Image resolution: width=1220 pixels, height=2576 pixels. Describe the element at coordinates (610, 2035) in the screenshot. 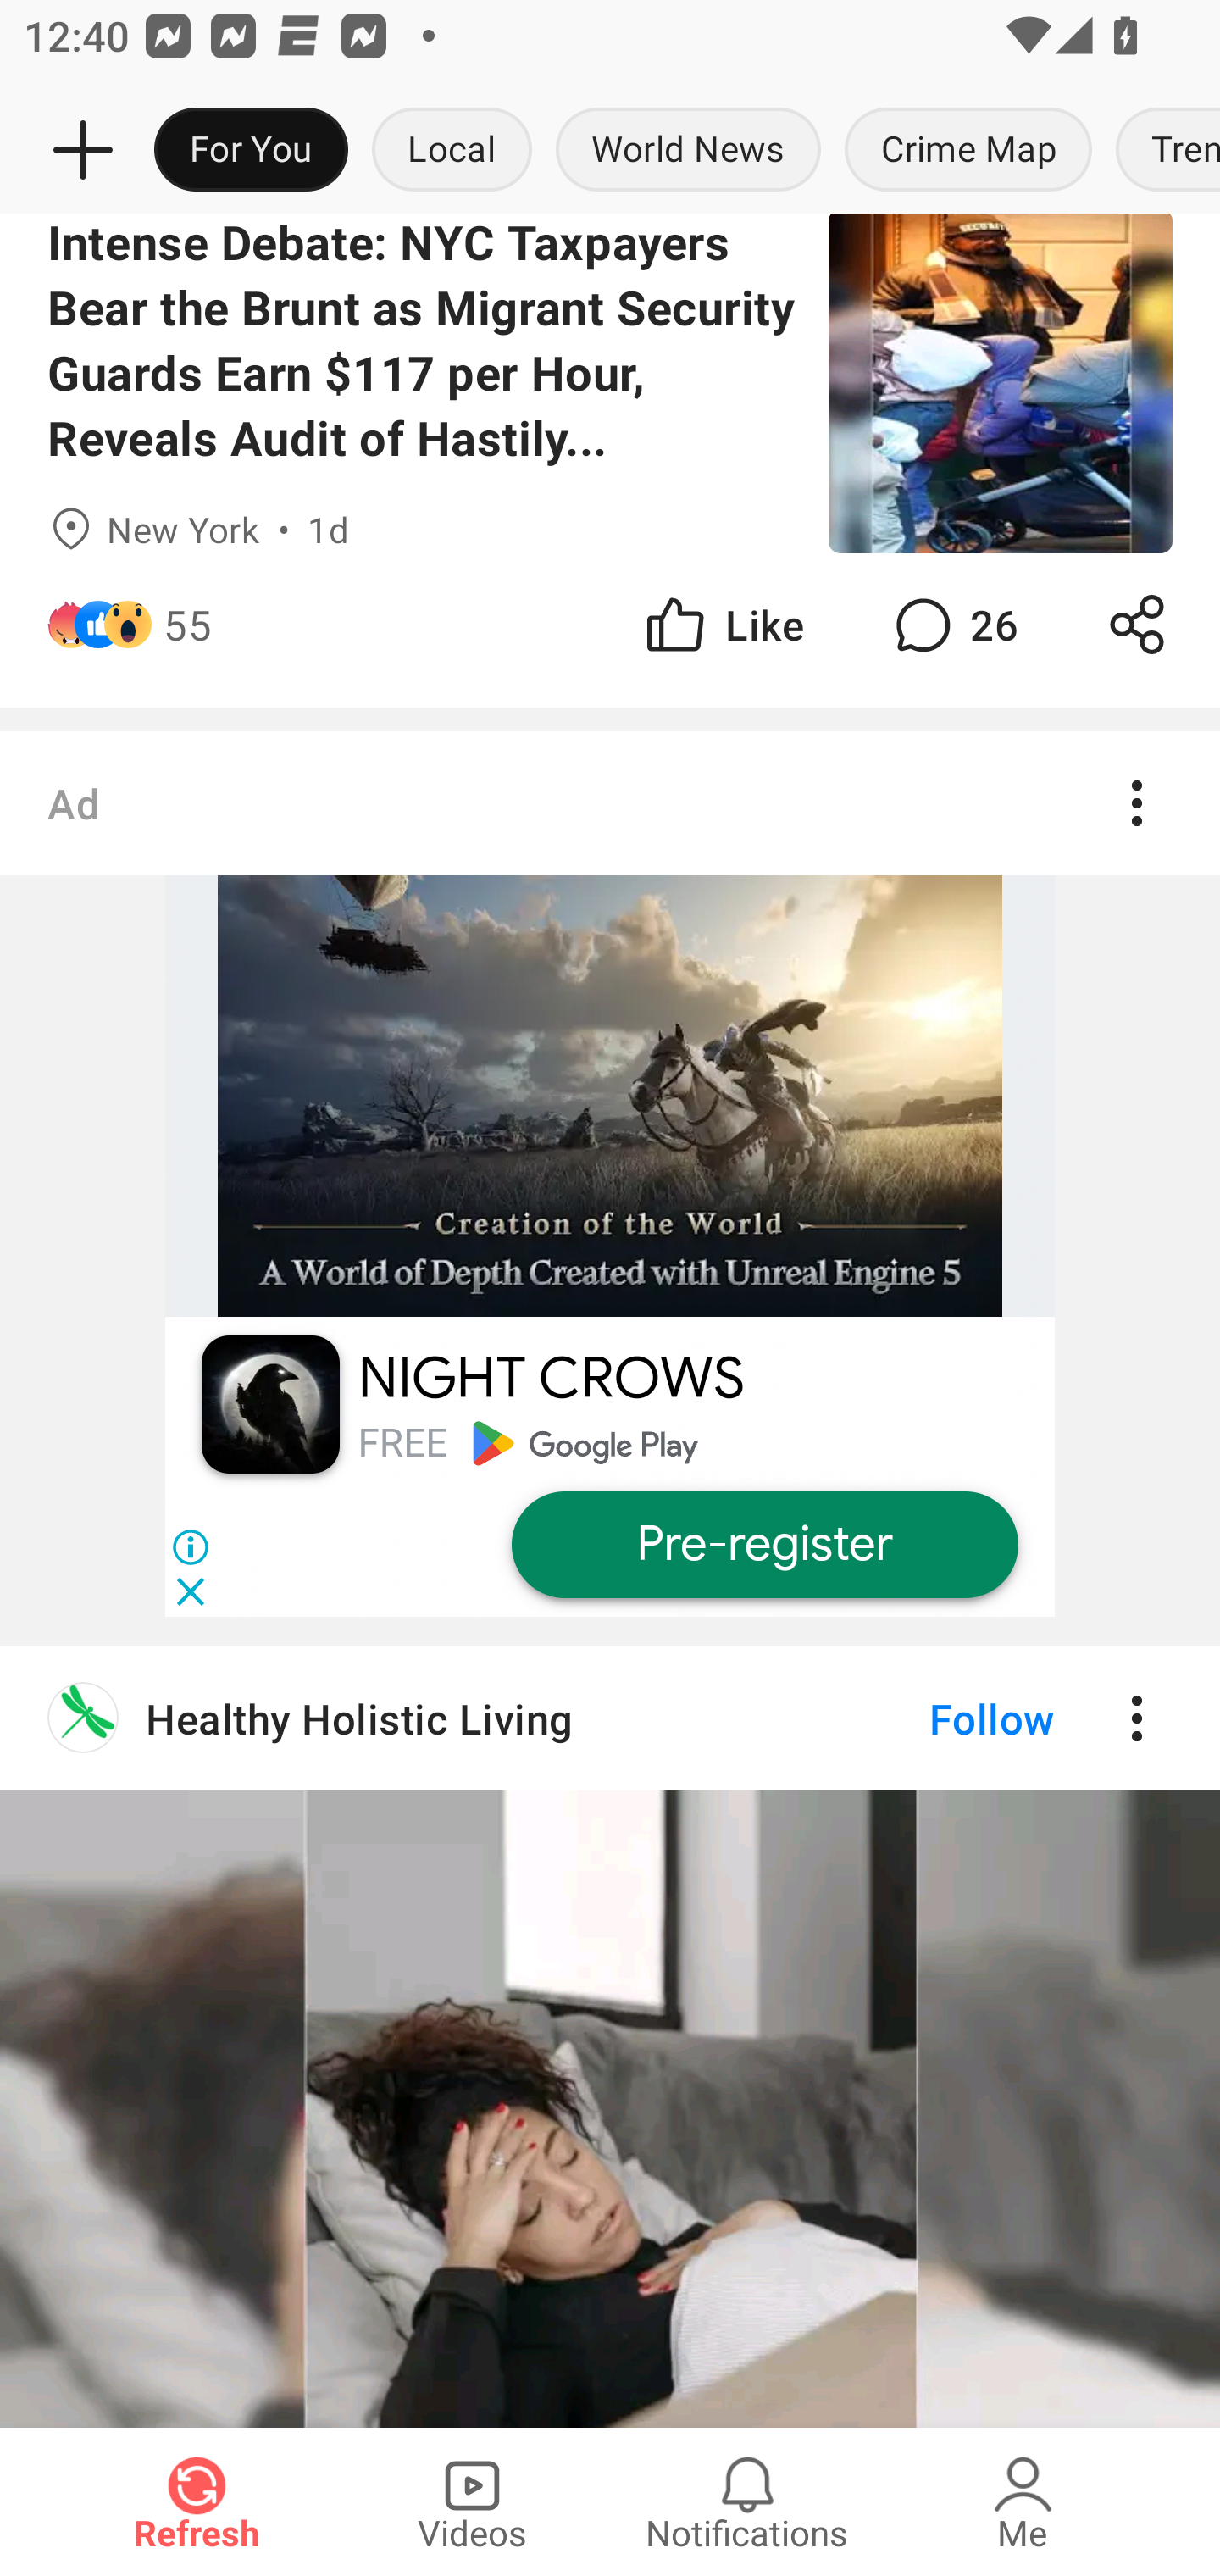

I see `Healthy Holistic Living Follow` at that location.